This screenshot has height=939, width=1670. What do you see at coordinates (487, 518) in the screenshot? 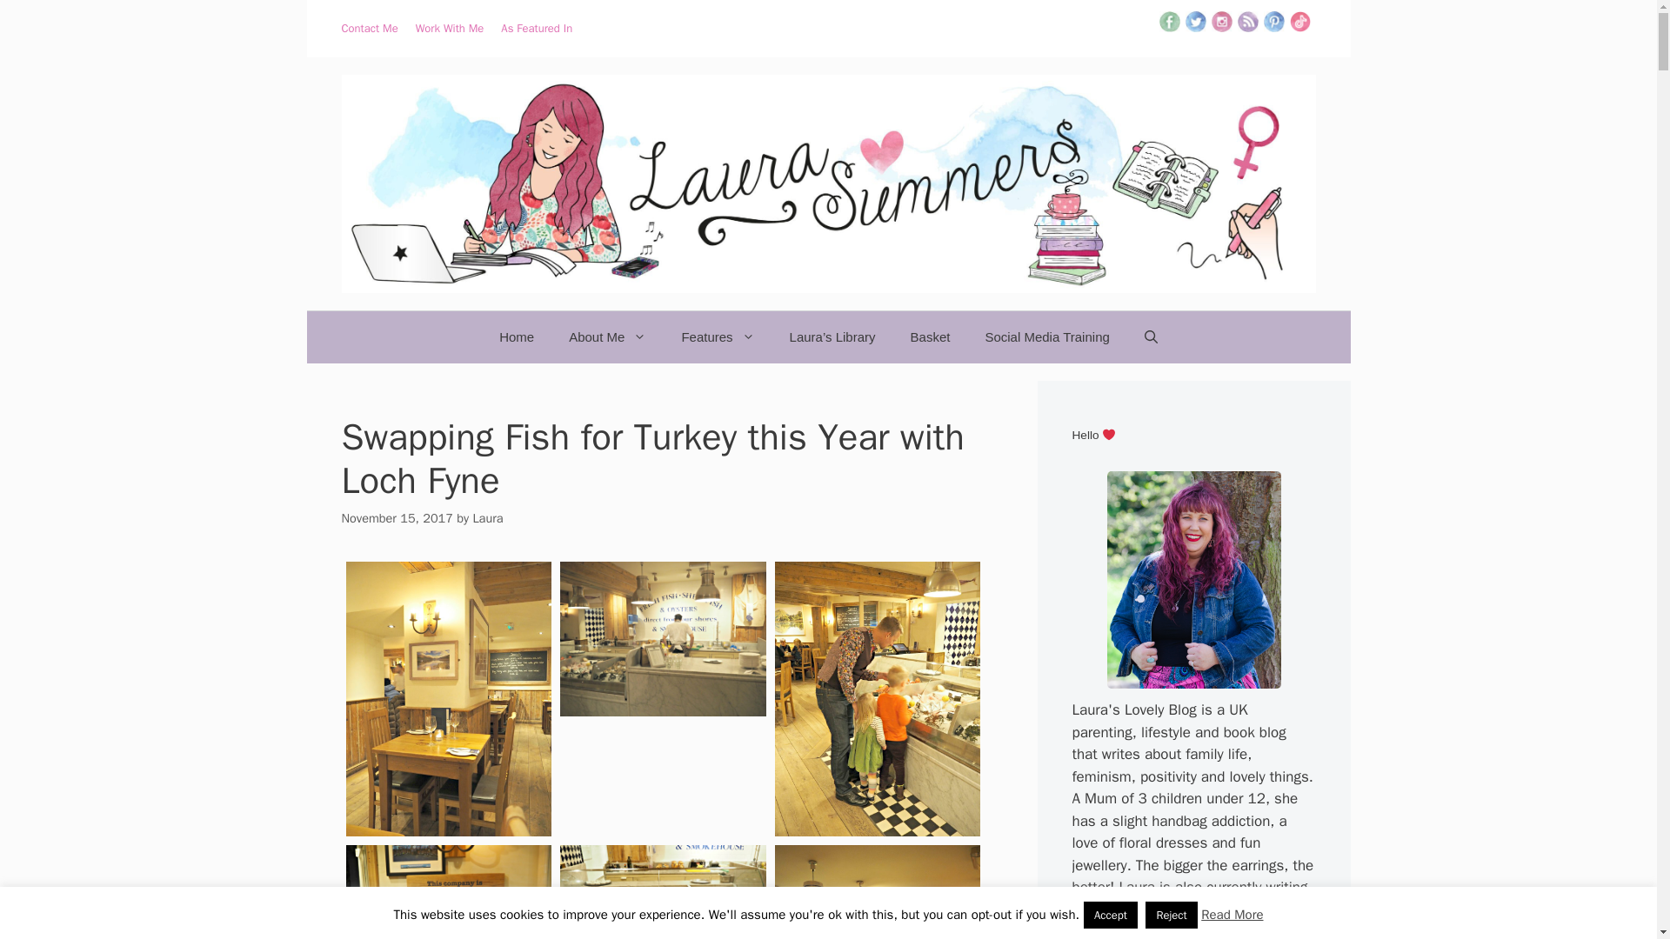
I see `View all posts by Laura` at bounding box center [487, 518].